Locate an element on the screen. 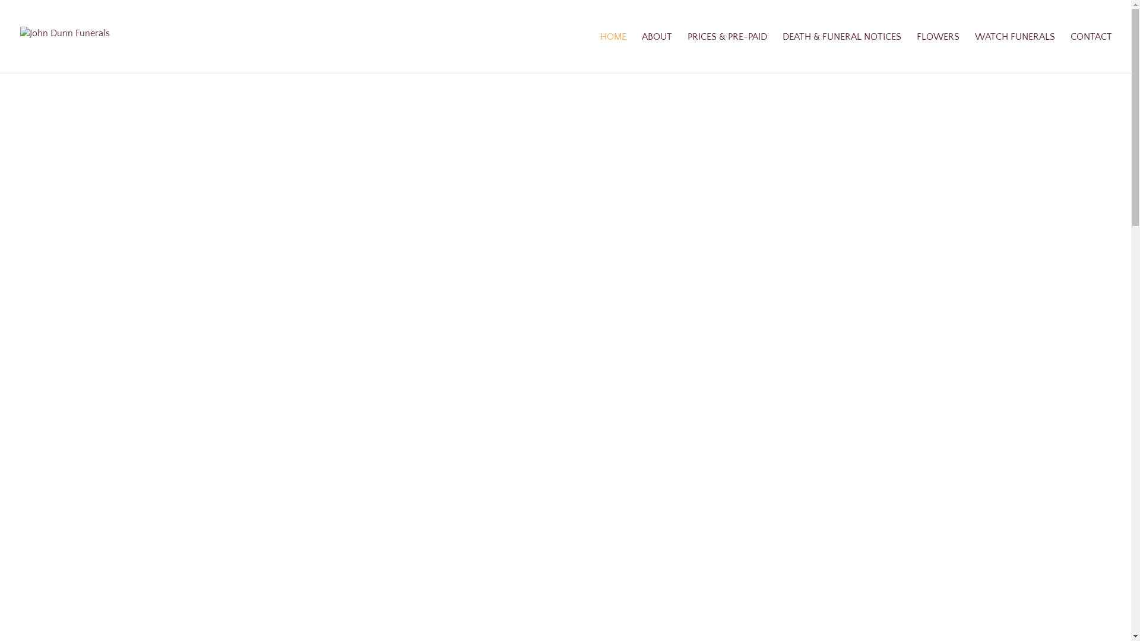  FLOWERS is located at coordinates (938, 53).